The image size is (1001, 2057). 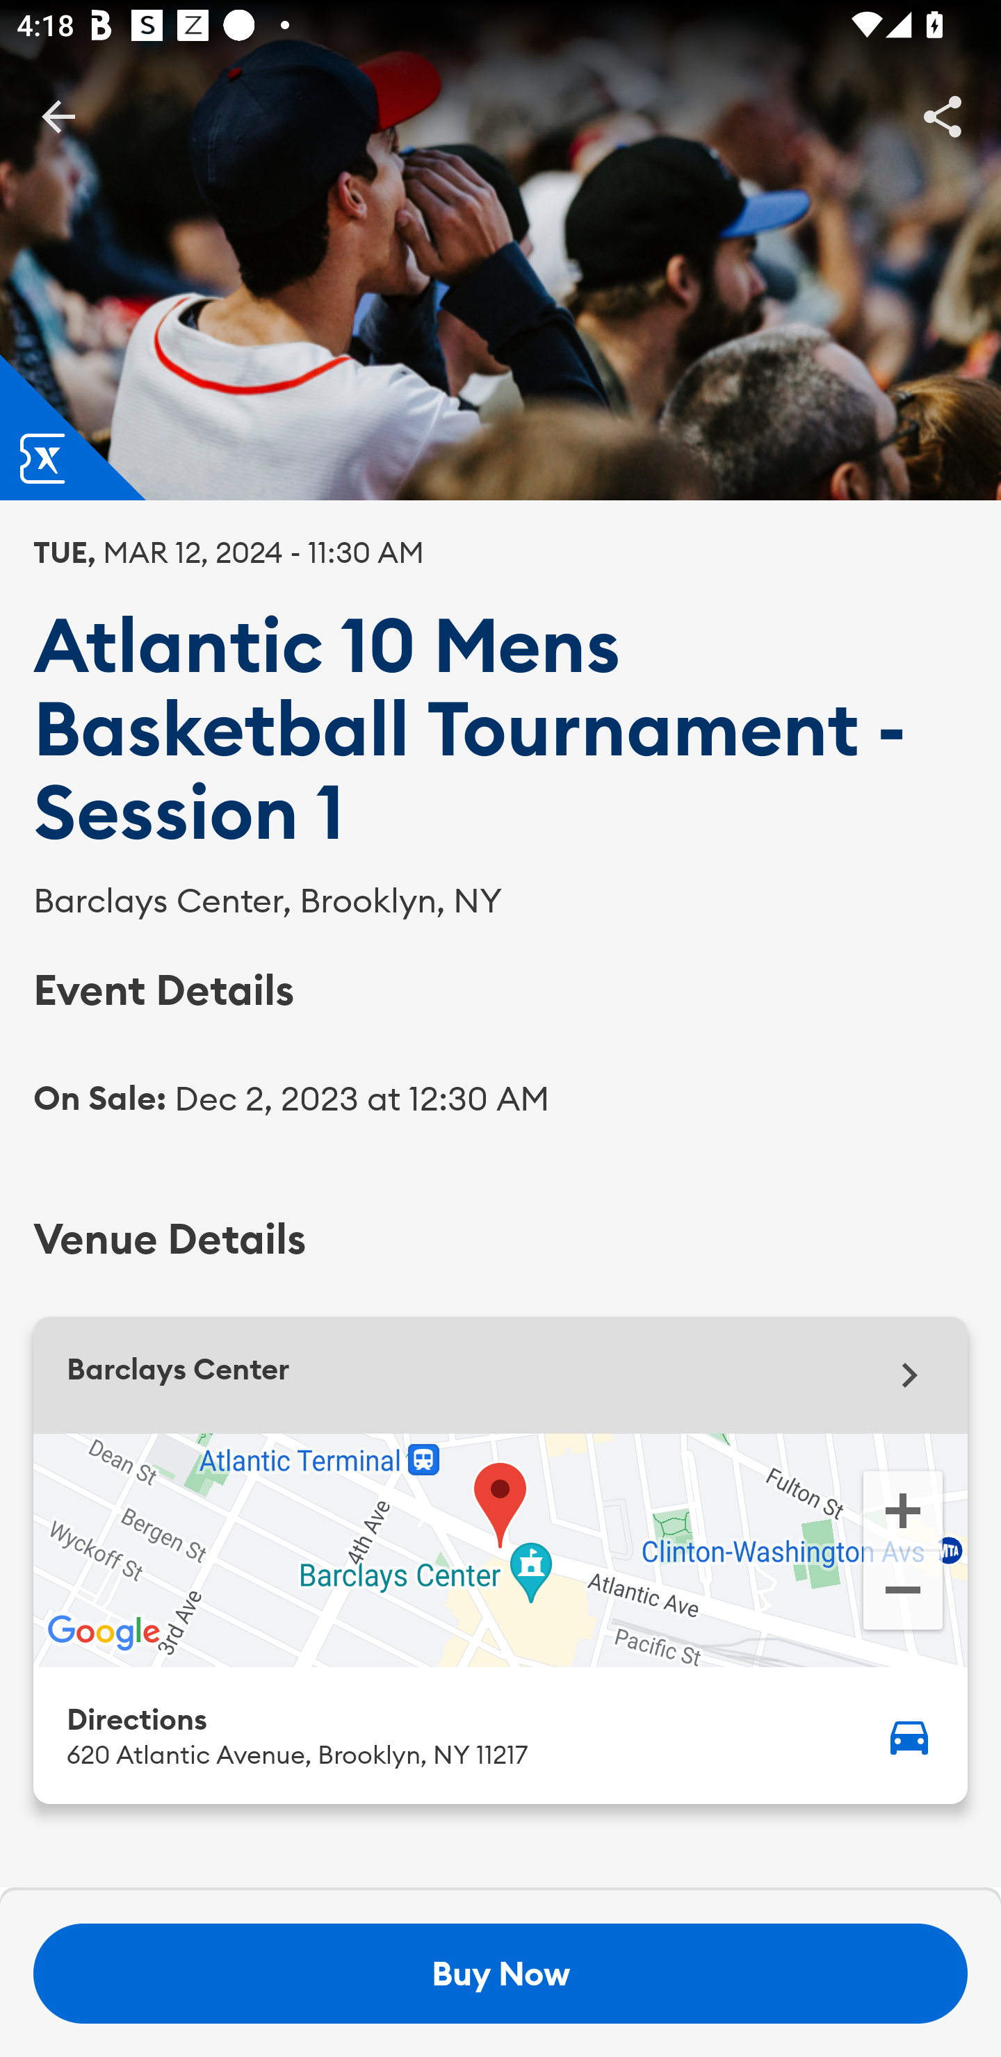 I want to click on Share, so click(x=943, y=115).